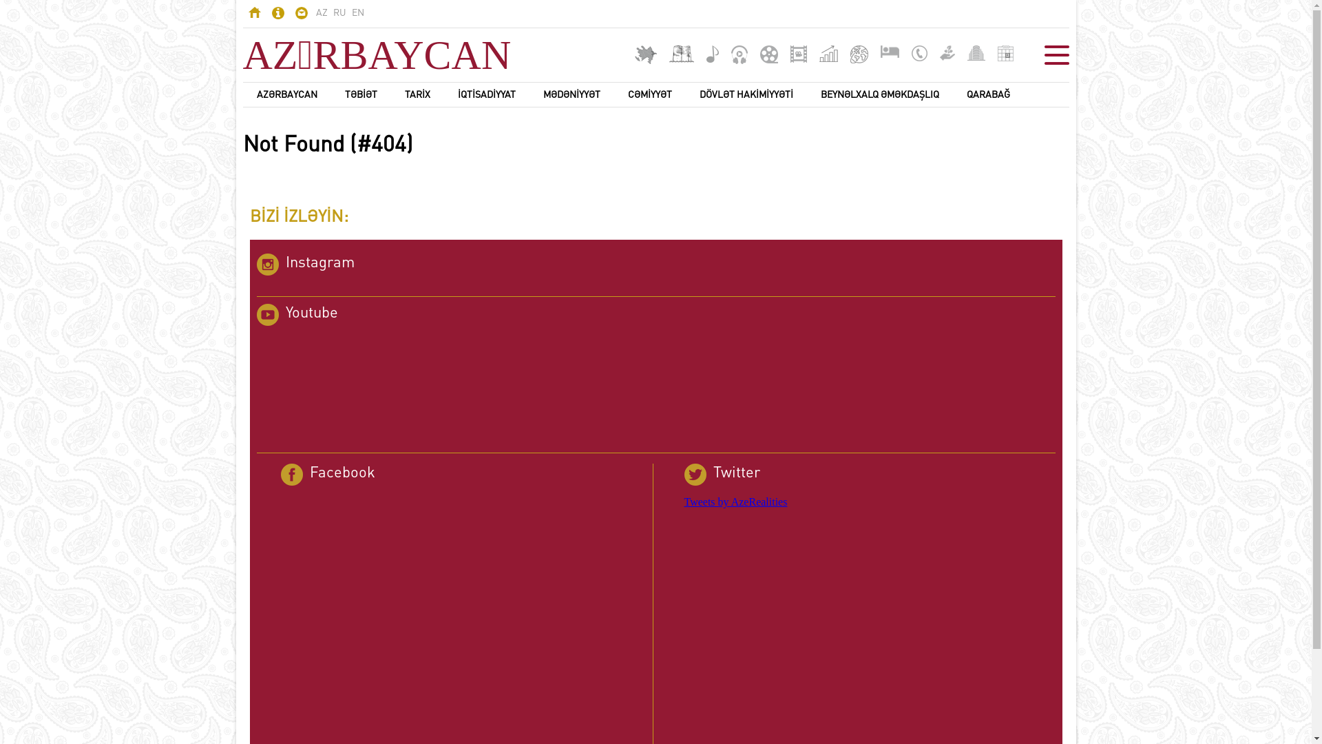 This screenshot has width=1322, height=744. What do you see at coordinates (890, 52) in the screenshot?
I see `Mehmanxanalar` at bounding box center [890, 52].